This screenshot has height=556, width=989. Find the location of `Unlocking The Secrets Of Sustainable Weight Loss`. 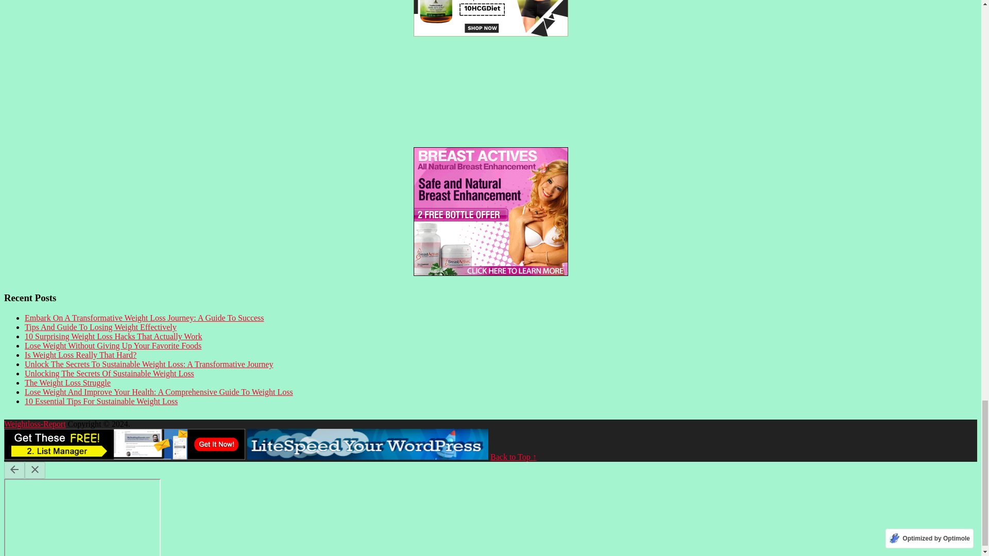

Unlocking The Secrets Of Sustainable Weight Loss is located at coordinates (109, 374).